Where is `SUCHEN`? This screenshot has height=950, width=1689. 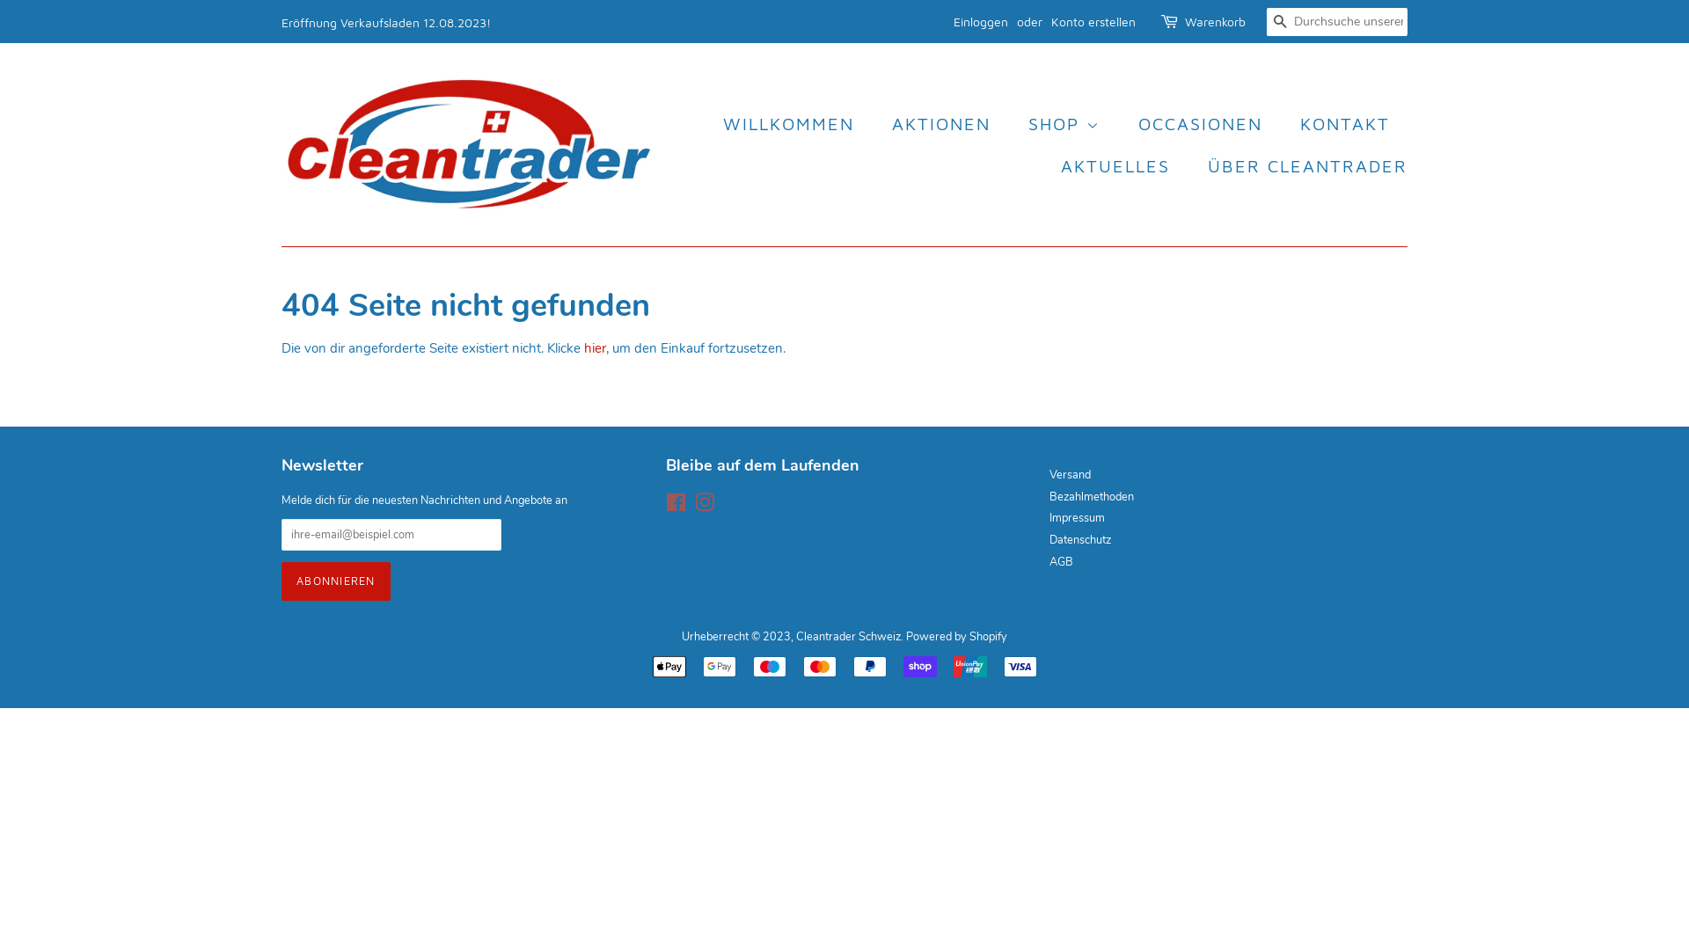
SUCHEN is located at coordinates (1281, 23).